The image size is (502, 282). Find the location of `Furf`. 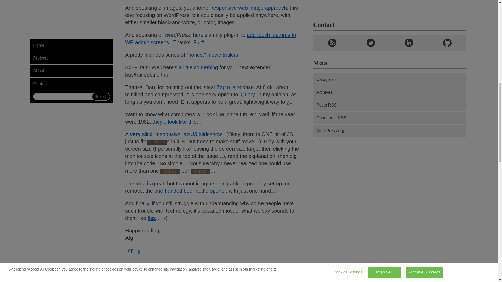

Furf is located at coordinates (198, 42).